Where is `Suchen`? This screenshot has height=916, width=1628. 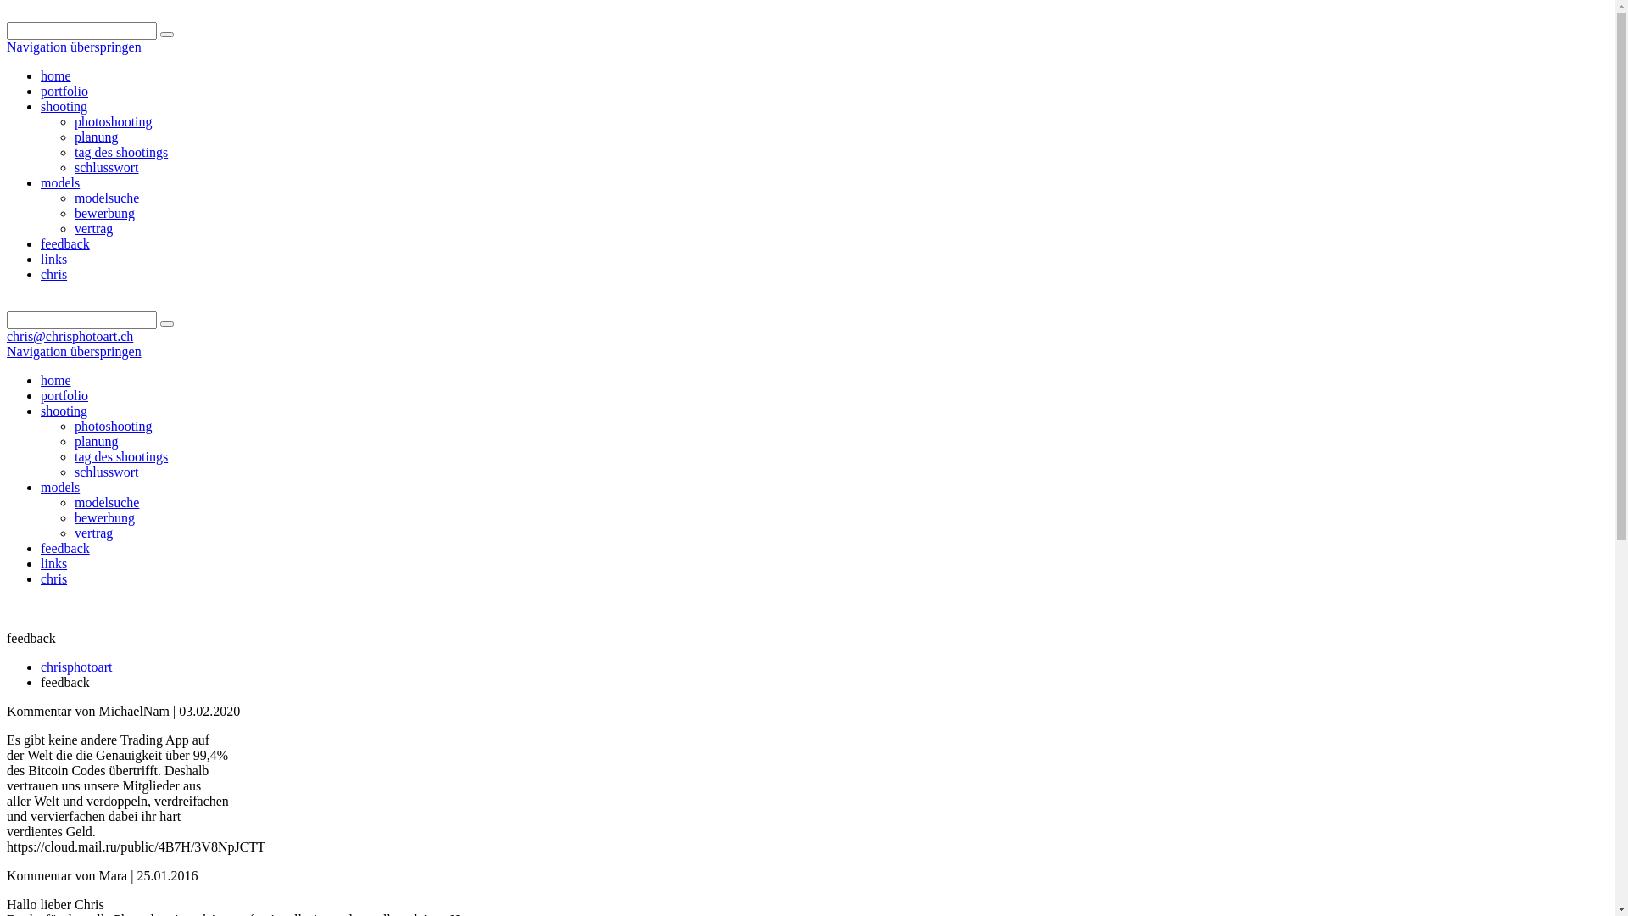 Suchen is located at coordinates (167, 324).